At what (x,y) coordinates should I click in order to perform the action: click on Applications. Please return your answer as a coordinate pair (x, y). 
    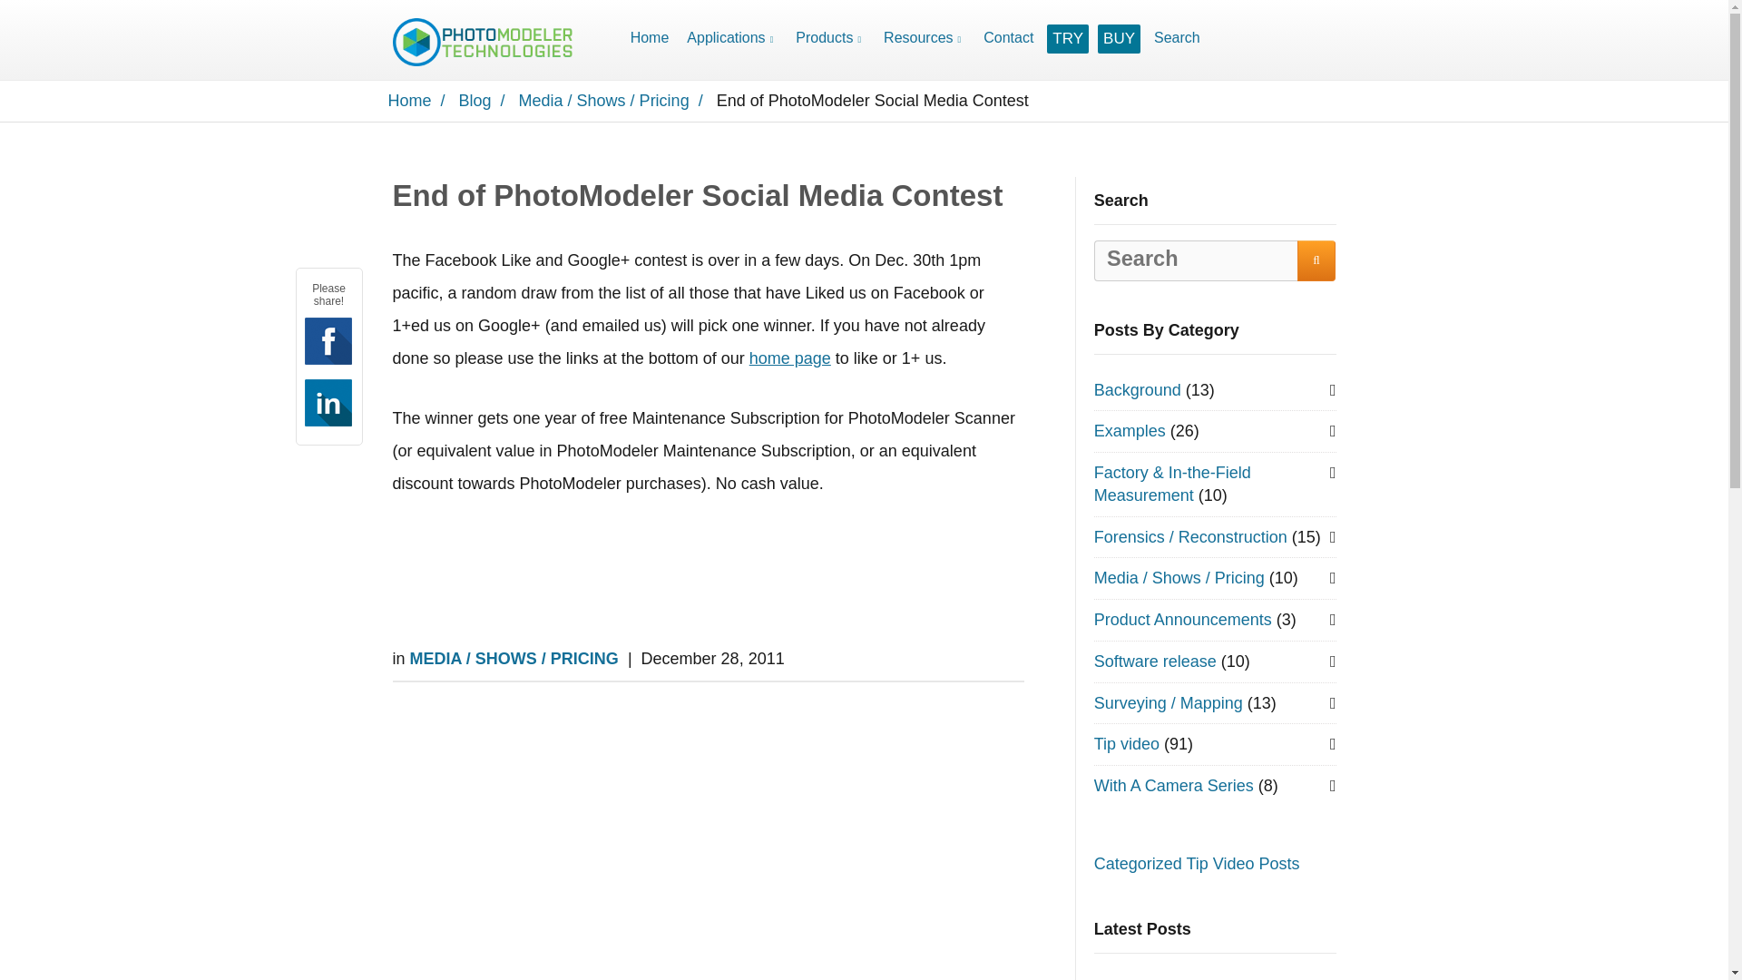
    Looking at the image, I should click on (731, 38).